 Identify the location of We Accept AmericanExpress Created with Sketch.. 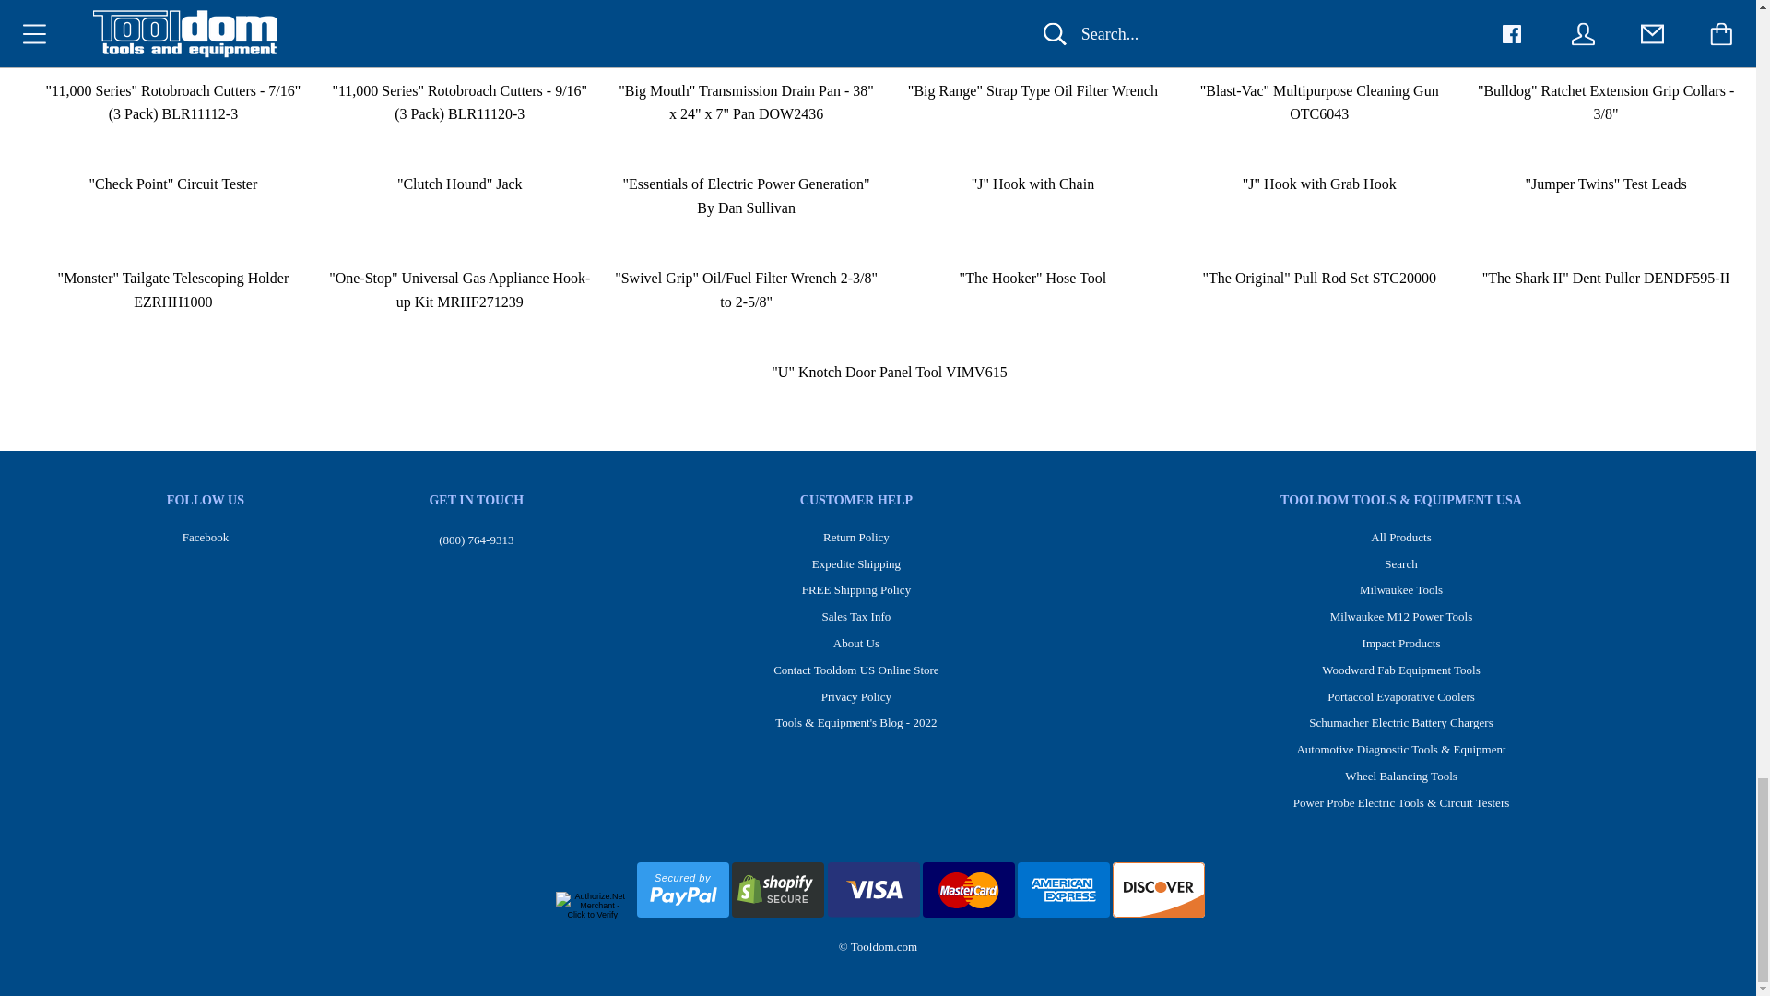
(684, 913).